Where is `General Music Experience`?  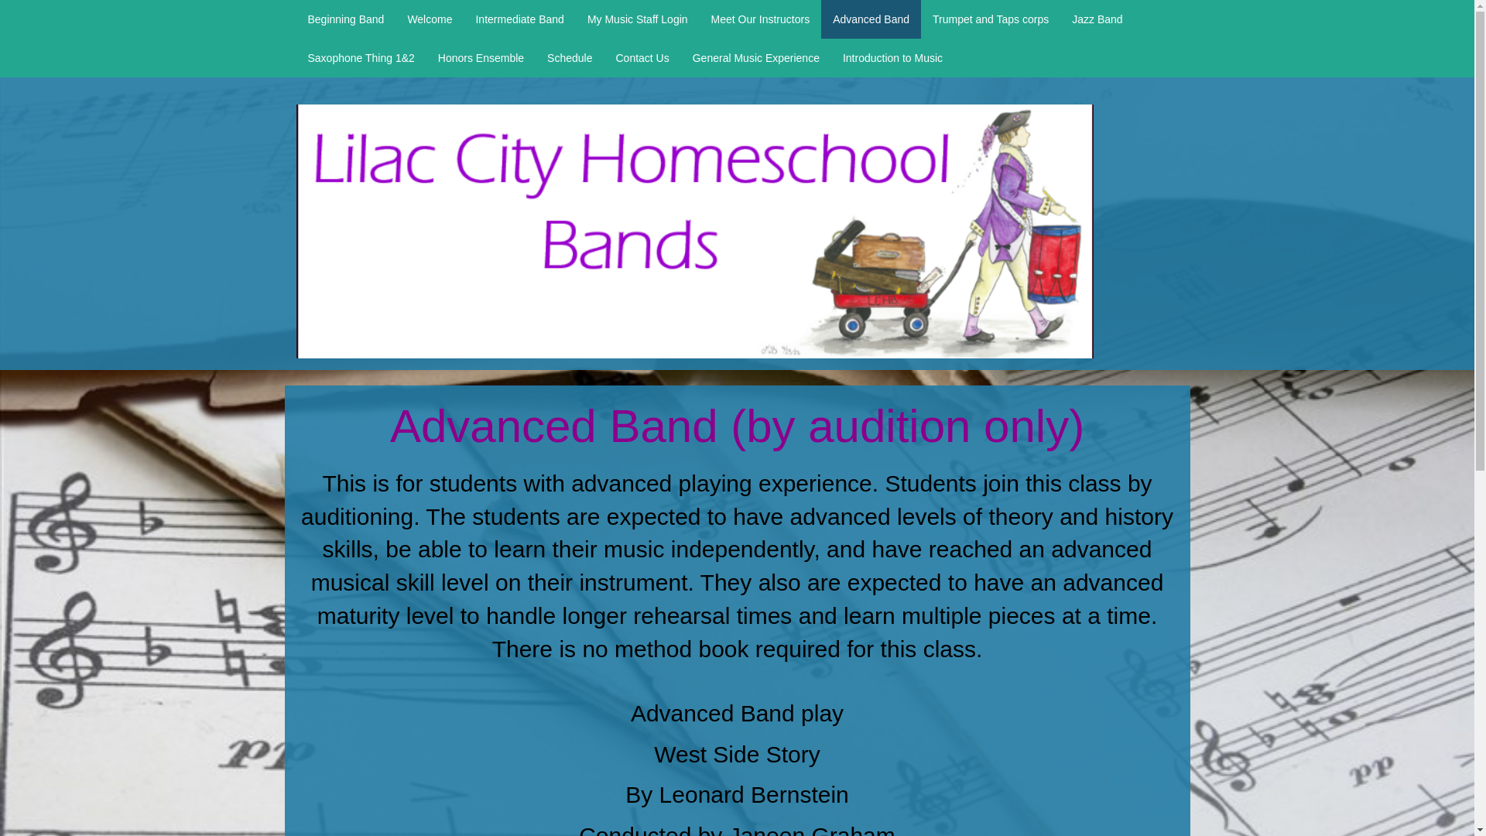
General Music Experience is located at coordinates (755, 57).